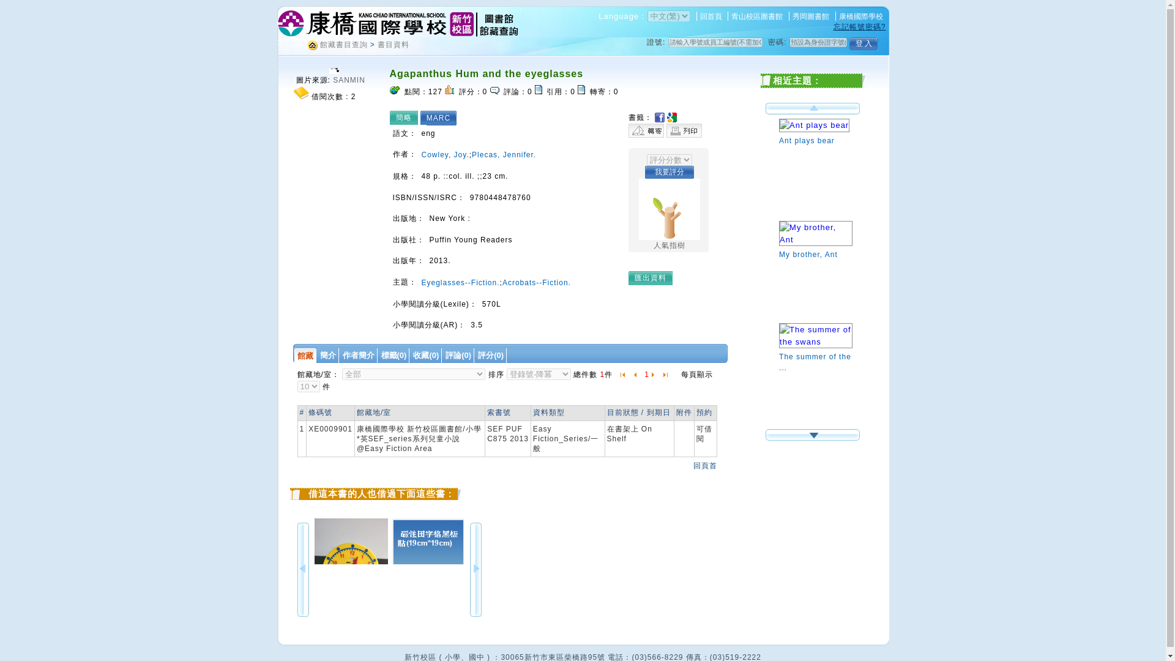 The height and width of the screenshot is (661, 1175). What do you see at coordinates (444, 155) in the screenshot?
I see `Cowley, Joy.` at bounding box center [444, 155].